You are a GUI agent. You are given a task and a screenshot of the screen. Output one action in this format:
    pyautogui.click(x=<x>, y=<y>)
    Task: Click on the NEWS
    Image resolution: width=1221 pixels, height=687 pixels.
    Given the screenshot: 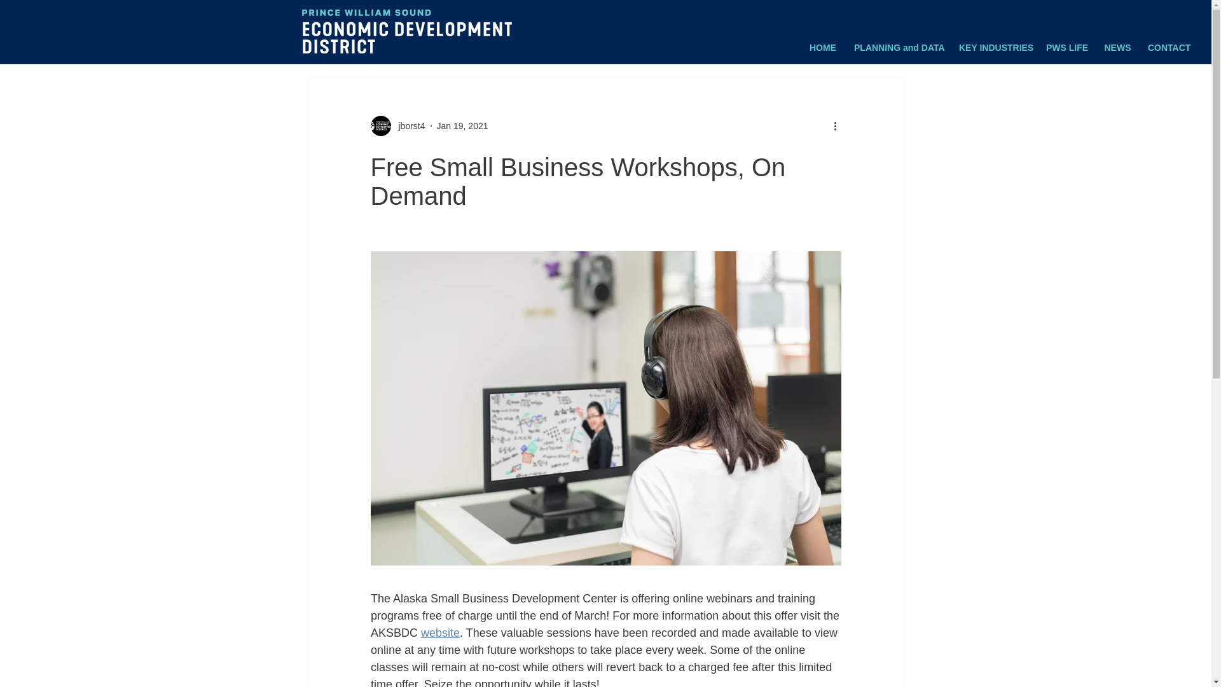 What is the action you would take?
    pyautogui.click(x=1117, y=42)
    